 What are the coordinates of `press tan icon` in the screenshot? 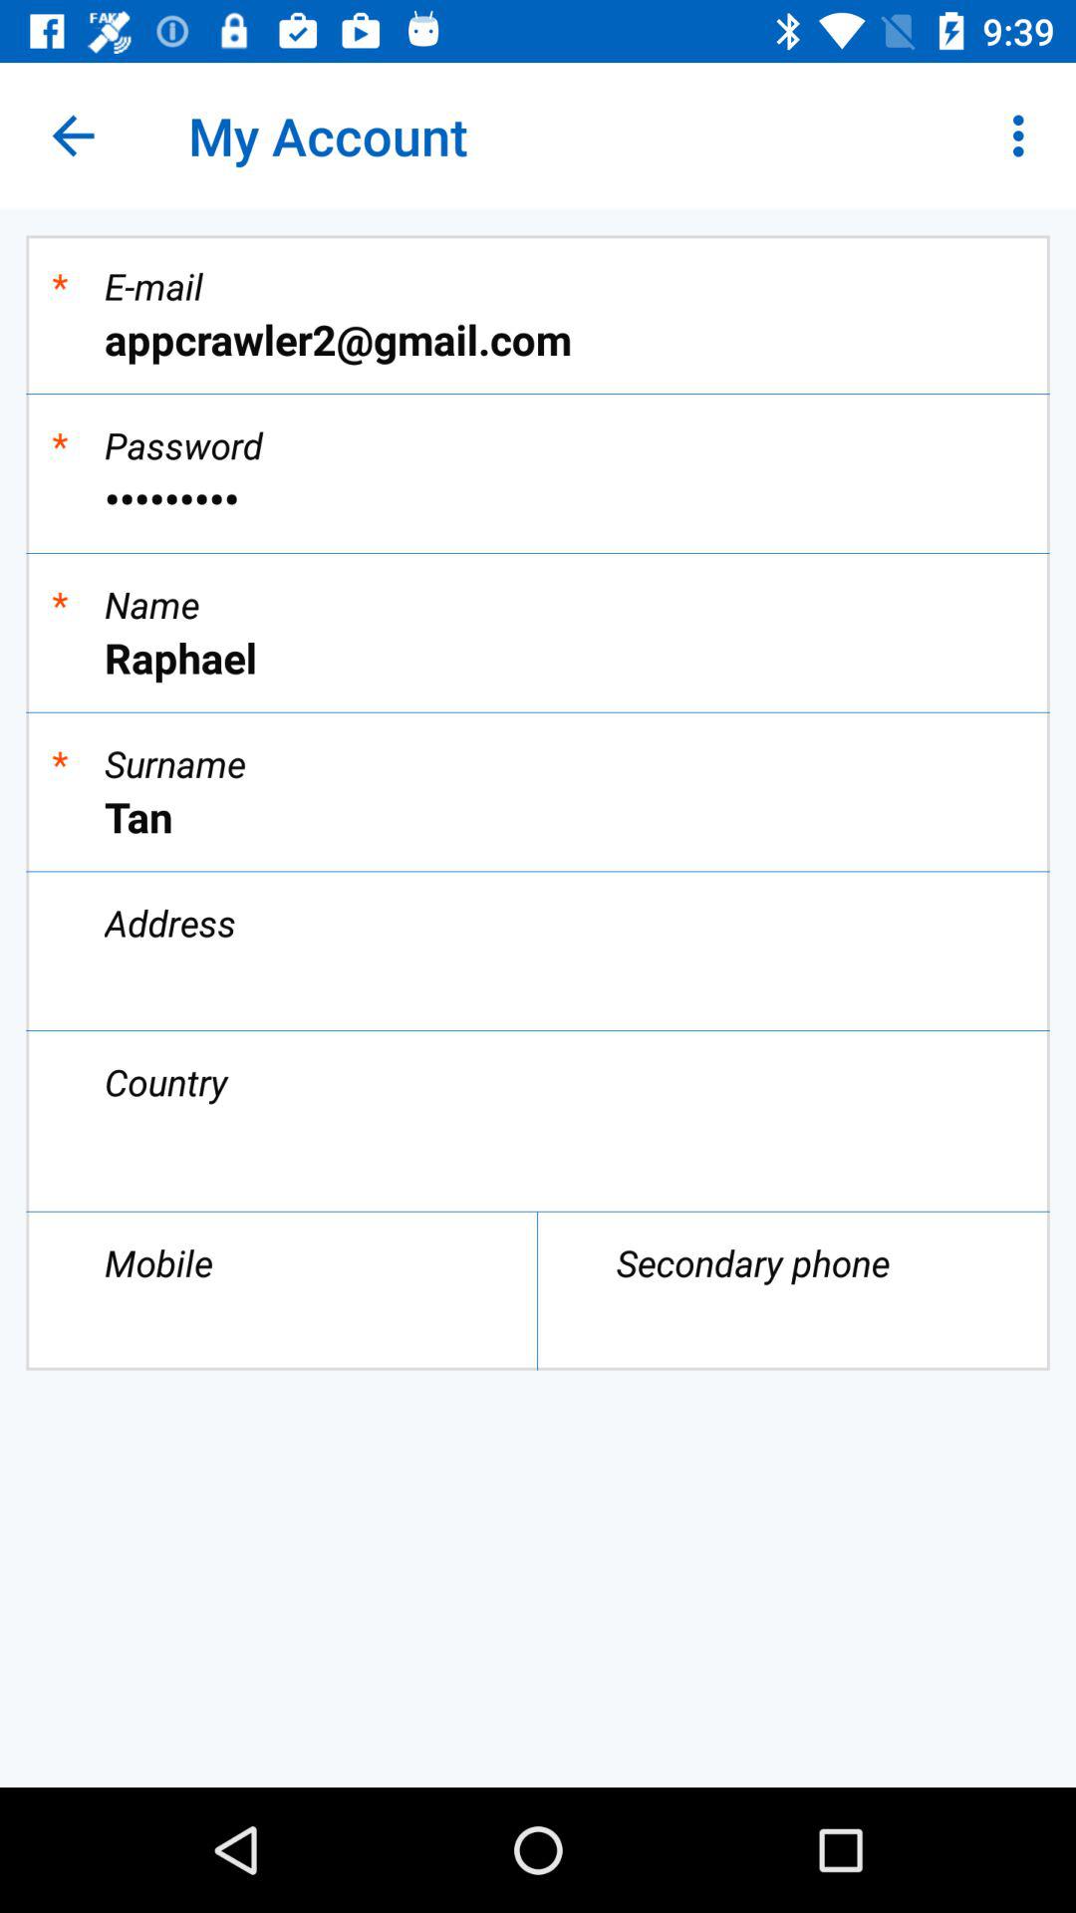 It's located at (538, 817).